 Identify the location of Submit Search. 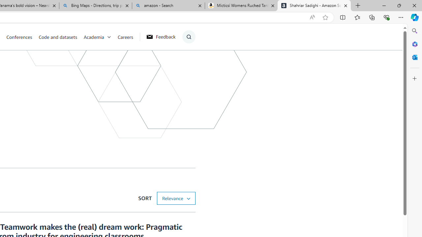
(187, 63).